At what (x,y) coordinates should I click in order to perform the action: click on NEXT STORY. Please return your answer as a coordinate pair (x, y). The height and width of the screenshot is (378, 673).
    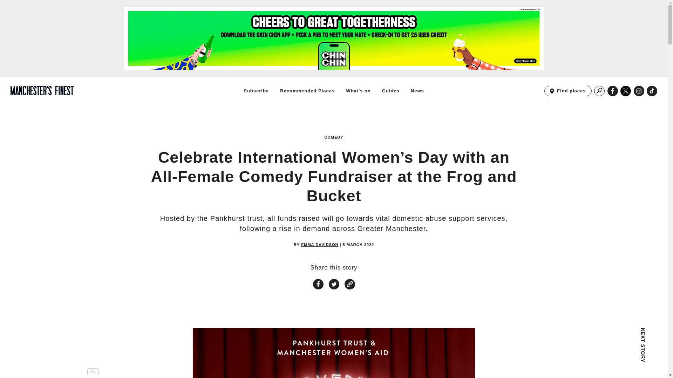
    Looking at the image, I should click on (599, 353).